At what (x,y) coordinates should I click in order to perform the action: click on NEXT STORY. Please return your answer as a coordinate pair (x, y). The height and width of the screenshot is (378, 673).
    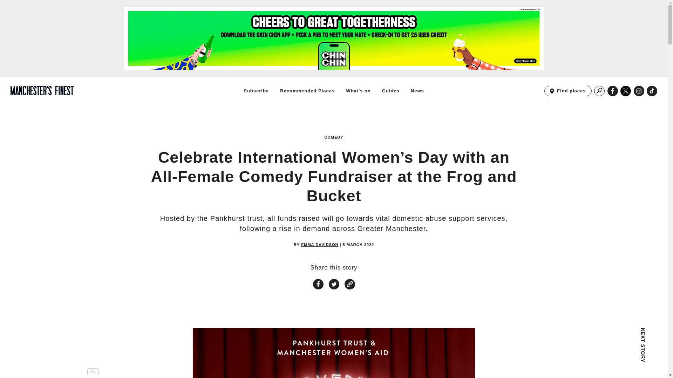
    Looking at the image, I should click on (599, 353).